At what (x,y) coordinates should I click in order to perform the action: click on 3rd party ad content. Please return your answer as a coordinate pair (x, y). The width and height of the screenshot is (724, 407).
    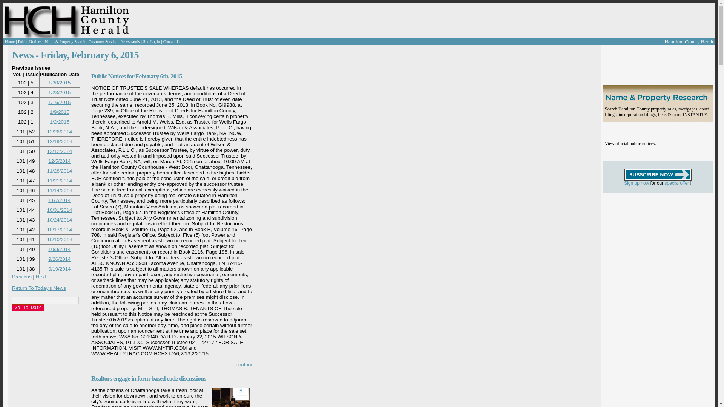
    Looking at the image, I should click on (648, 240).